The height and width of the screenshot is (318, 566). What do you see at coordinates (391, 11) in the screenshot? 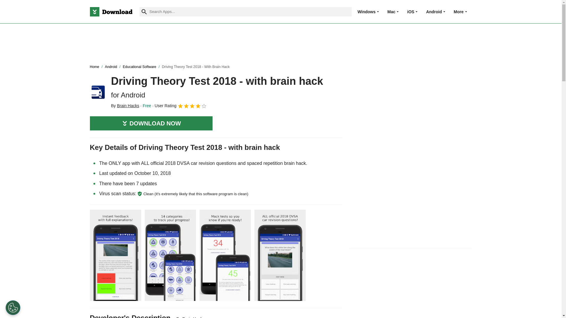
I see `Mac` at bounding box center [391, 11].